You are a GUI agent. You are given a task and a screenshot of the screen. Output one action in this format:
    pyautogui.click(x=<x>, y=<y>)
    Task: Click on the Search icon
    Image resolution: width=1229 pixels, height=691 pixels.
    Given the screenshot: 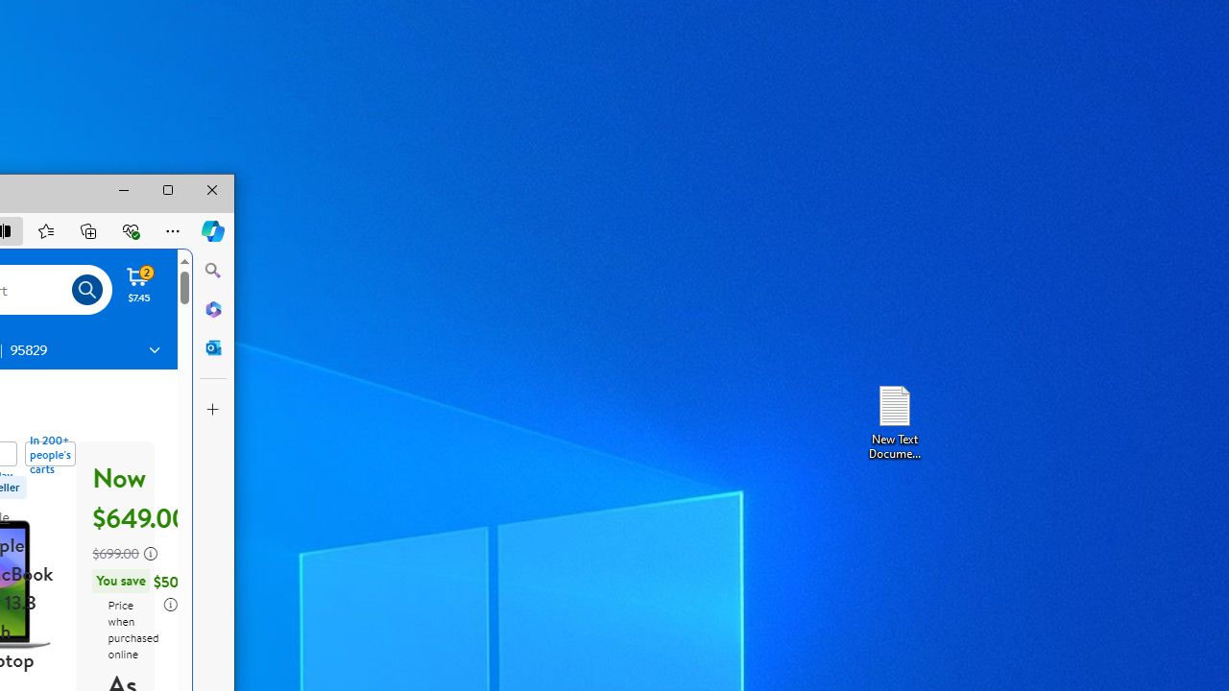 What is the action you would take?
    pyautogui.click(x=87, y=290)
    